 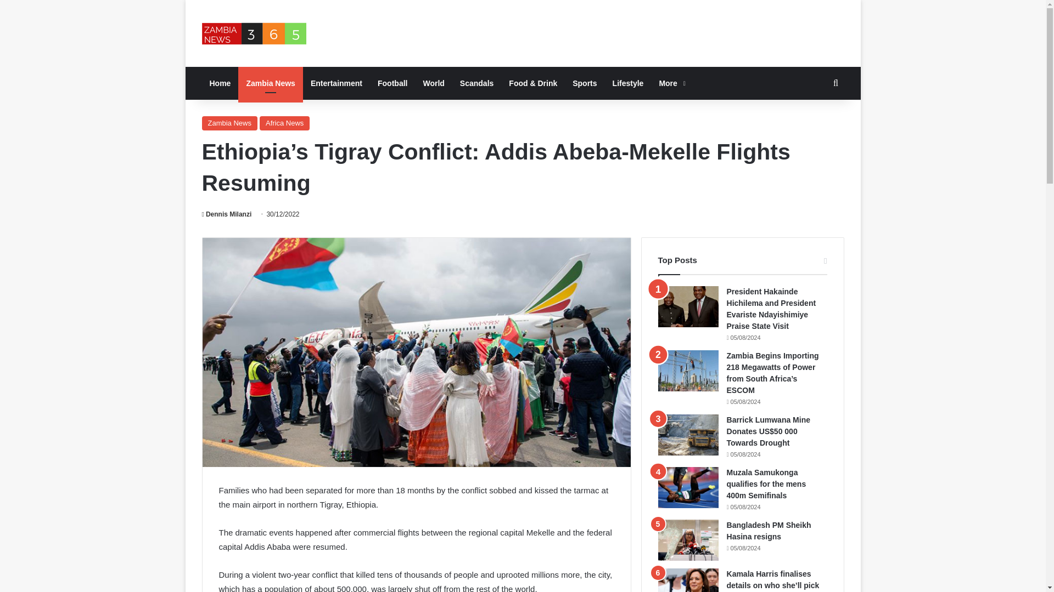 I want to click on World, so click(x=434, y=83).